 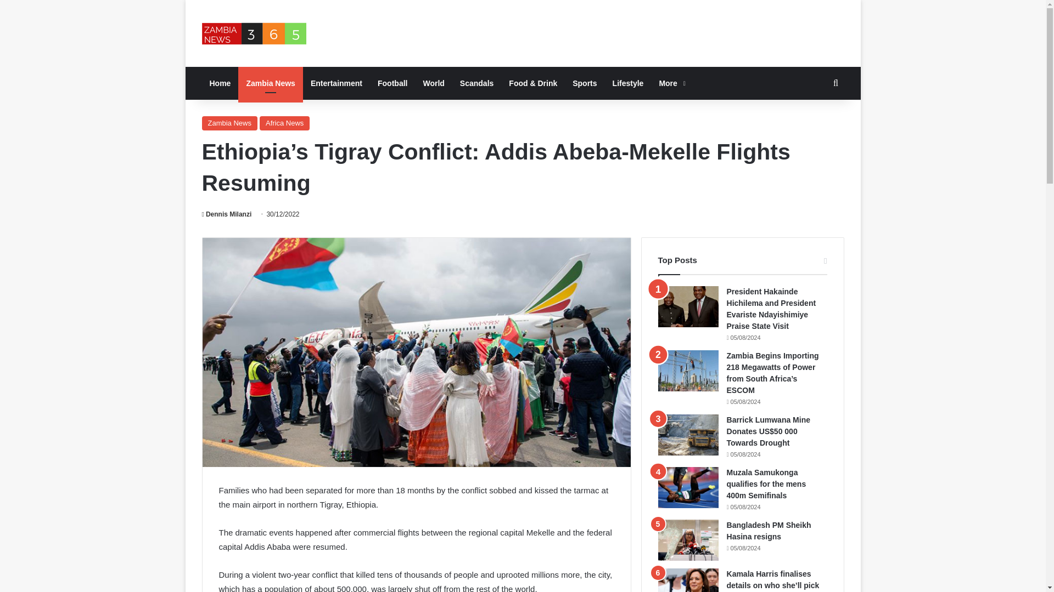 I want to click on World, so click(x=434, y=83).